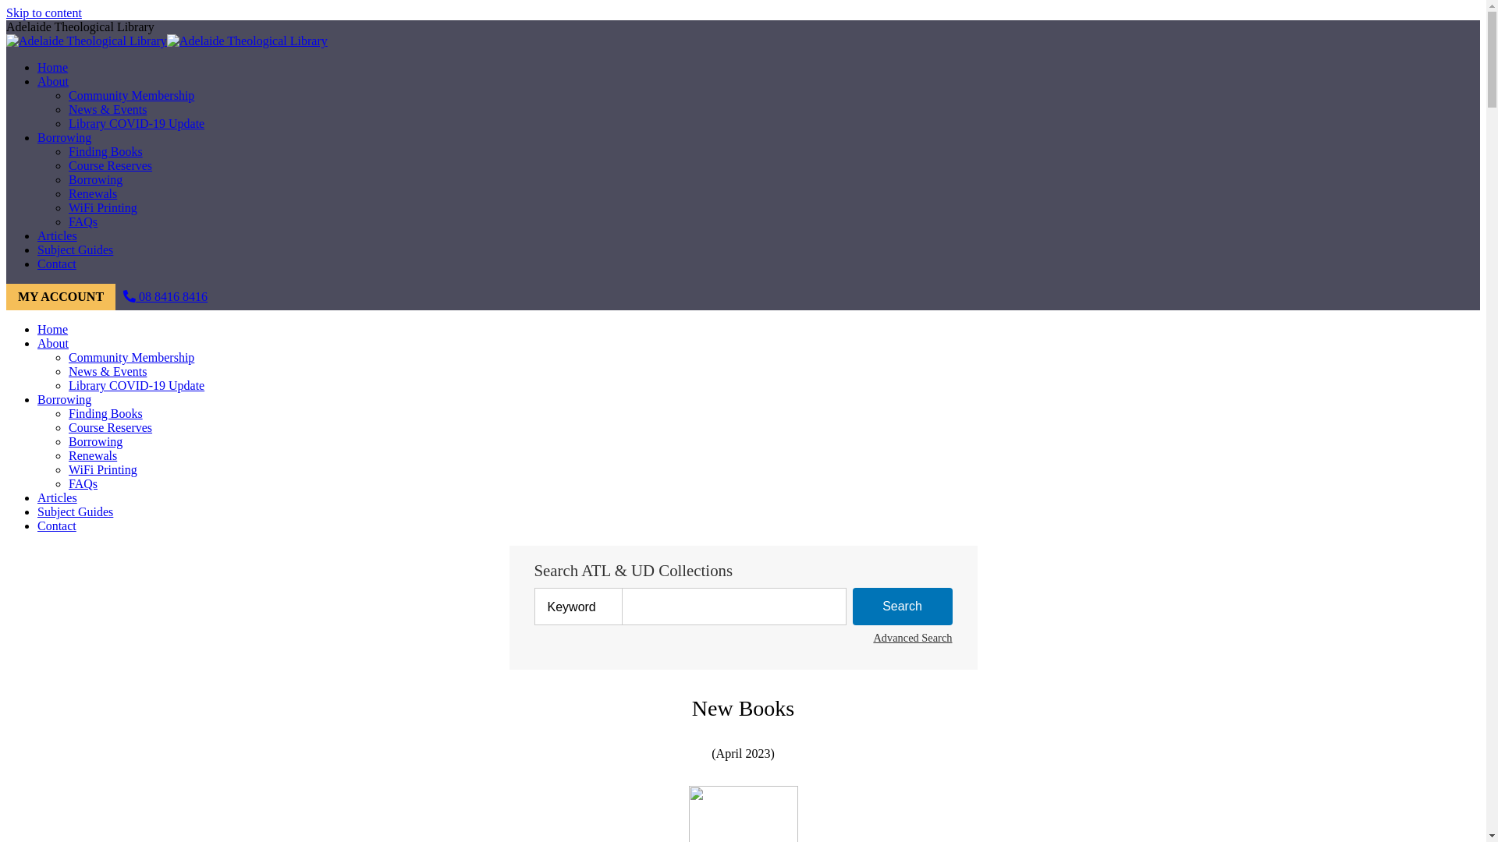 The width and height of the screenshot is (1498, 842). I want to click on Renewals, so click(93, 455).